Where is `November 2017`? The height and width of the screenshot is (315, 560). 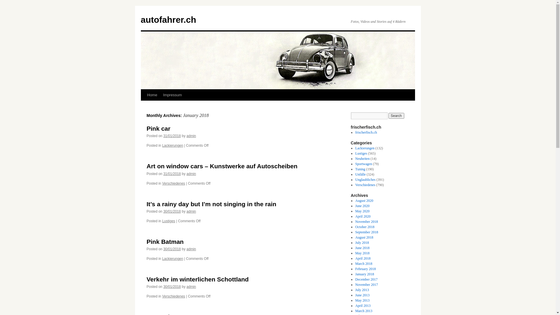 November 2017 is located at coordinates (367, 285).